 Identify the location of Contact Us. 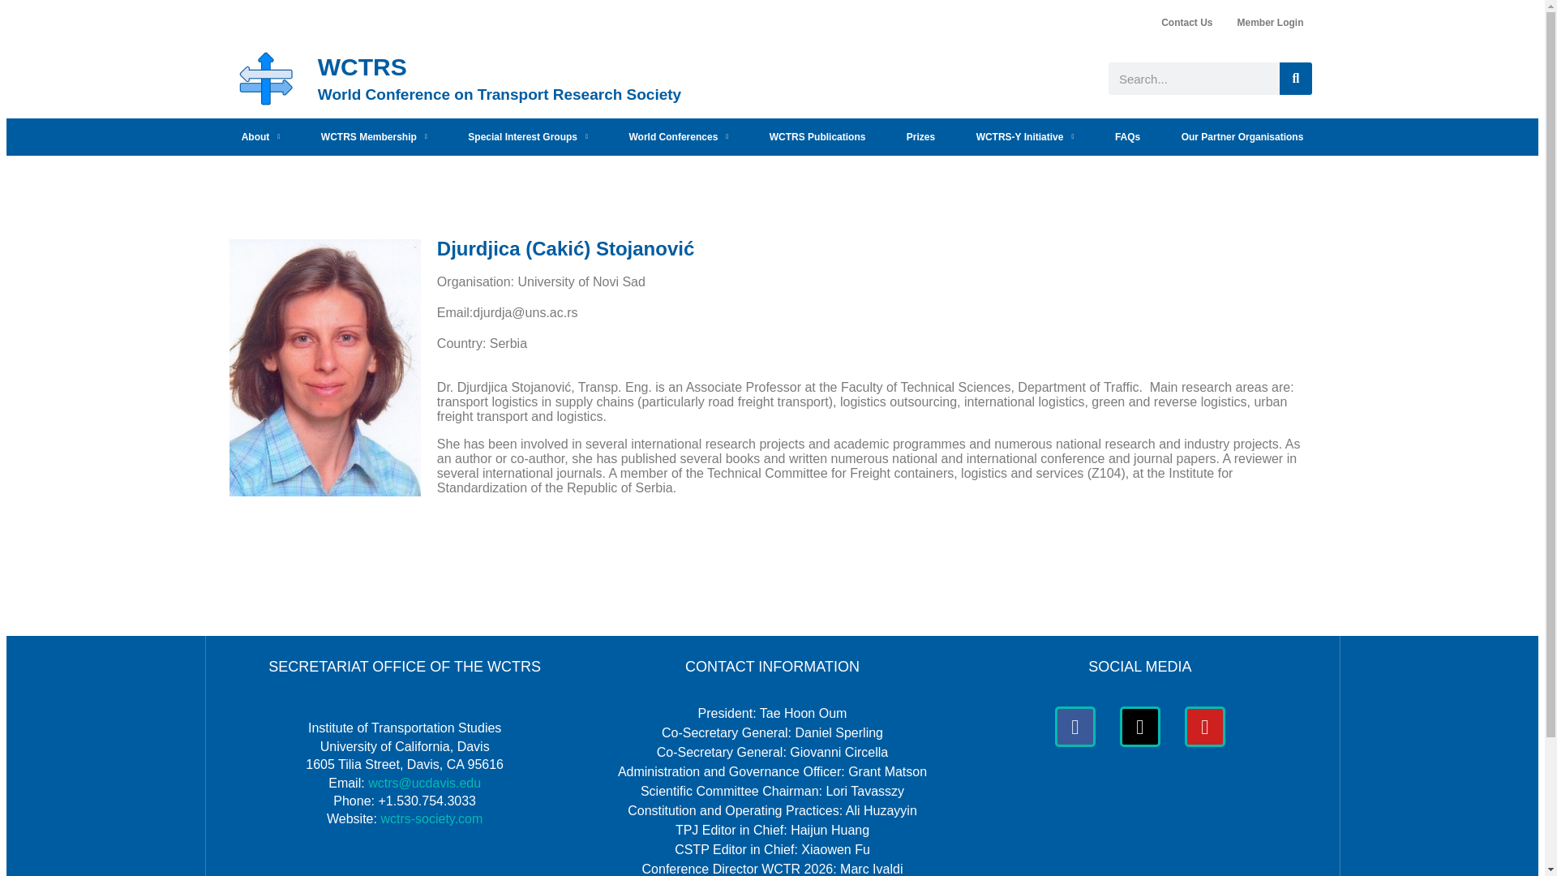
(1186, 23).